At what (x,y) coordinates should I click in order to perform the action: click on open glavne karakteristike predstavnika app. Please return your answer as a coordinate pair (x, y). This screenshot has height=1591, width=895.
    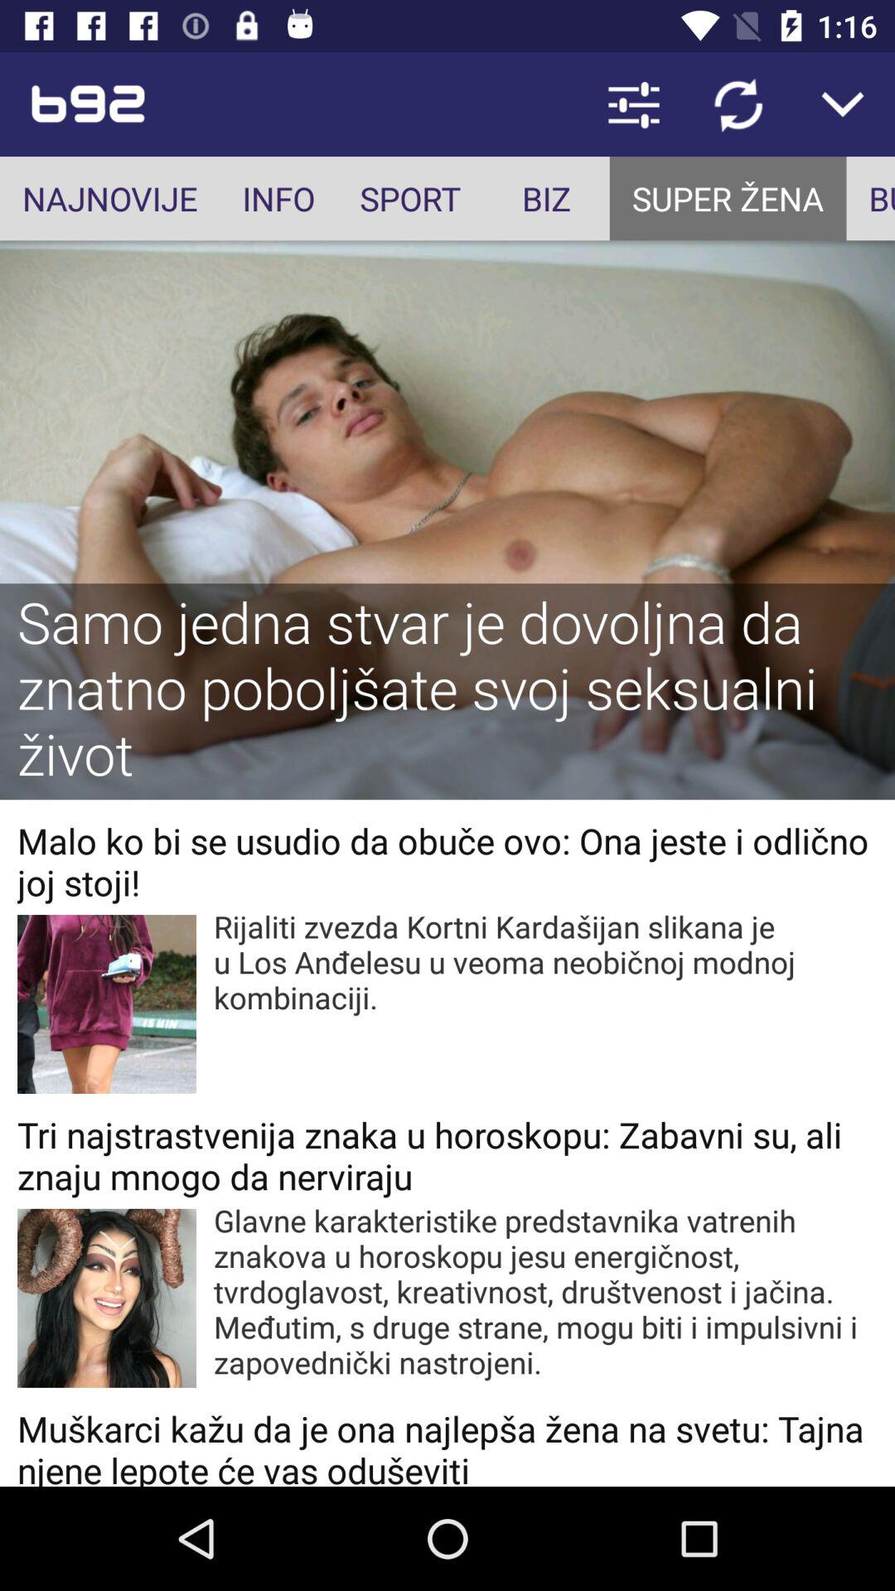
    Looking at the image, I should click on (545, 1291).